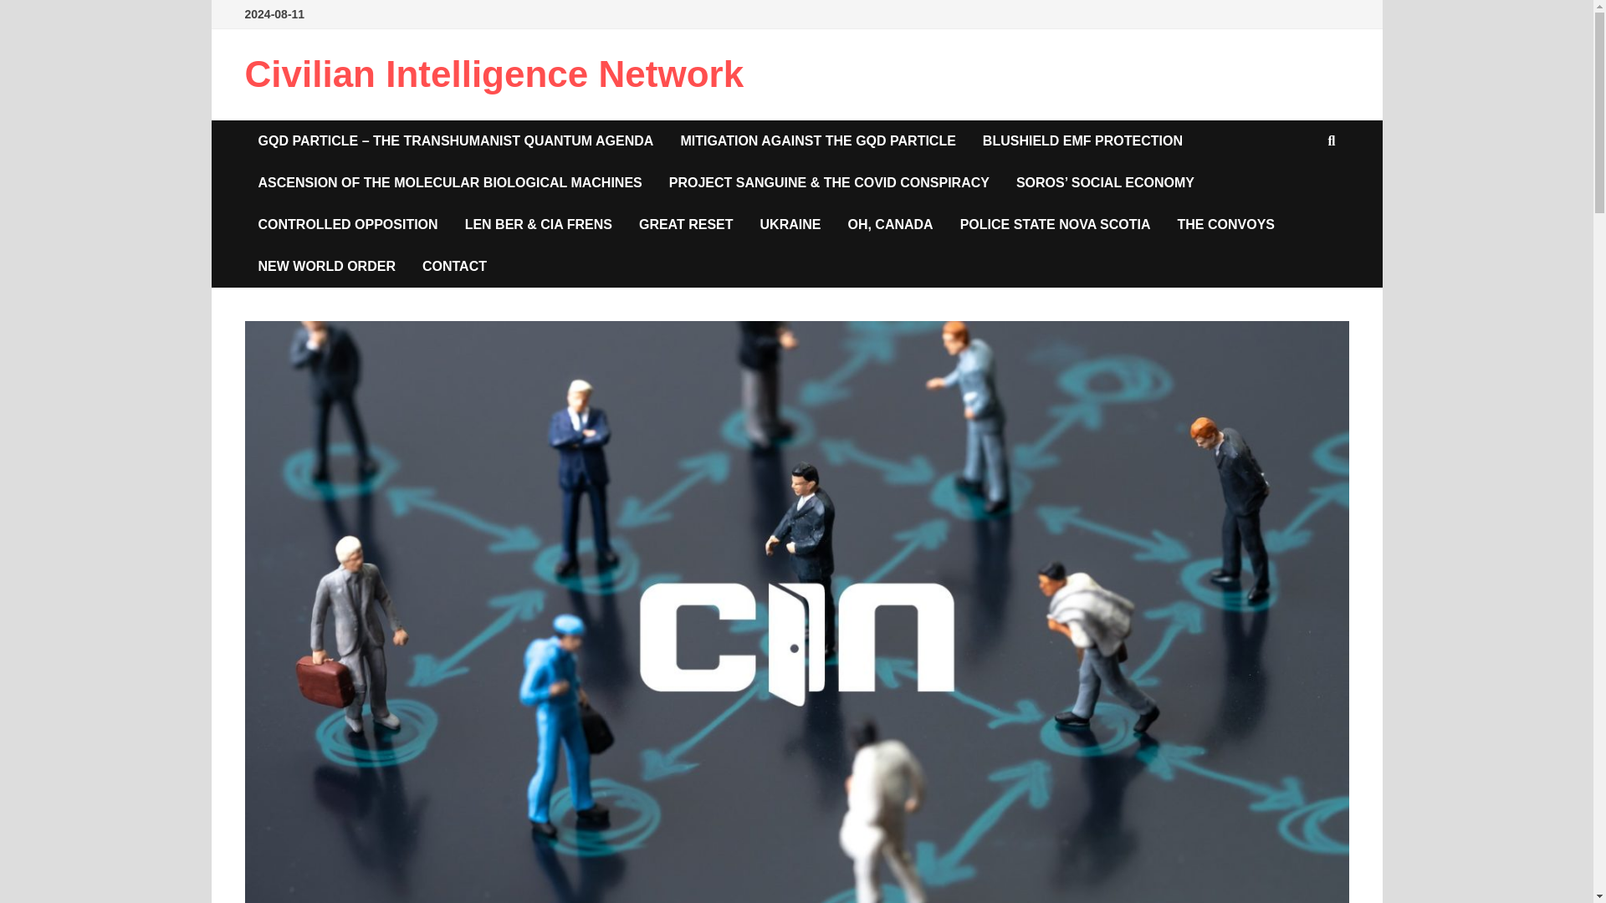 The image size is (1606, 903). What do you see at coordinates (816, 140) in the screenshot?
I see `MITIGATION AGAINST THE GQD PARTICLE` at bounding box center [816, 140].